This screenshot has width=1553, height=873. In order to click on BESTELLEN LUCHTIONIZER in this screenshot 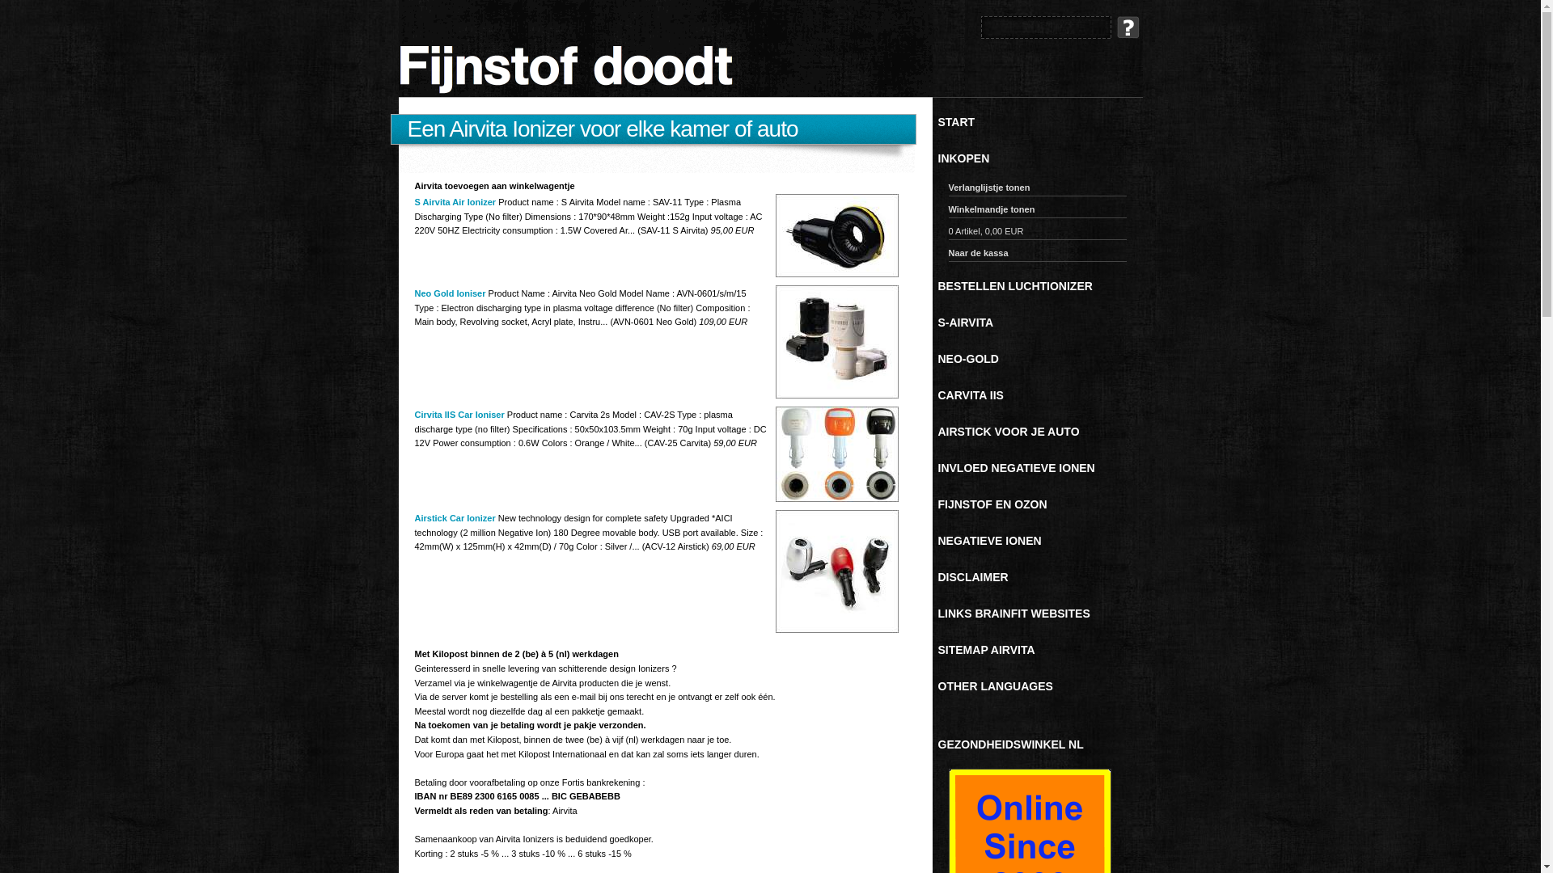, I will do `click(1041, 286)`.